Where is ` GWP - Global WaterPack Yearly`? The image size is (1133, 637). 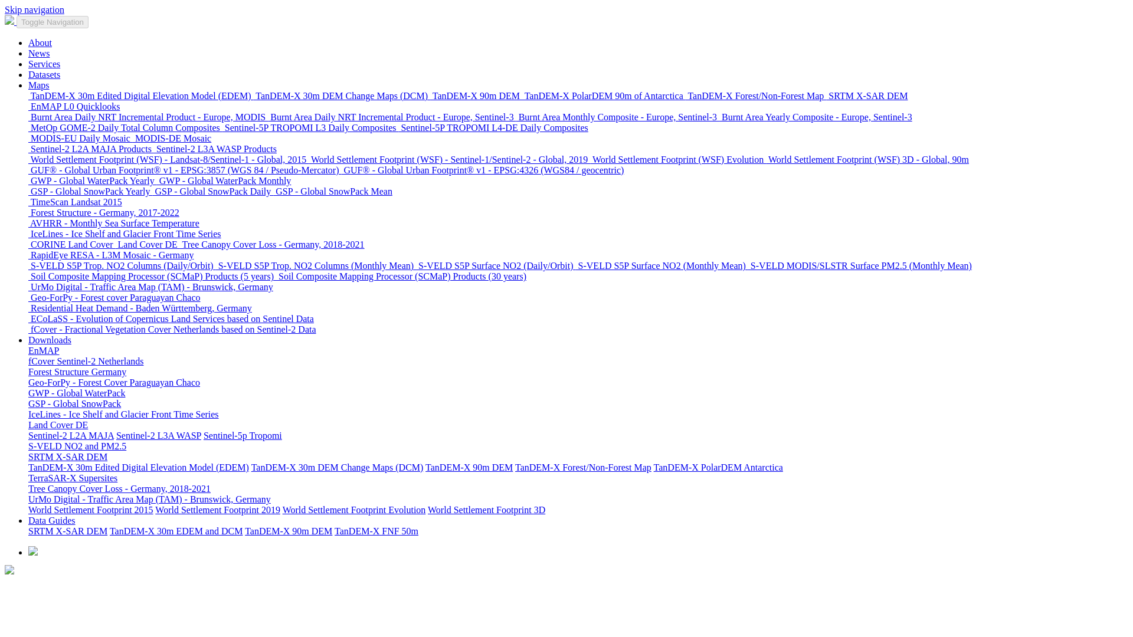  GWP - Global WaterPack Yearly is located at coordinates (93, 180).